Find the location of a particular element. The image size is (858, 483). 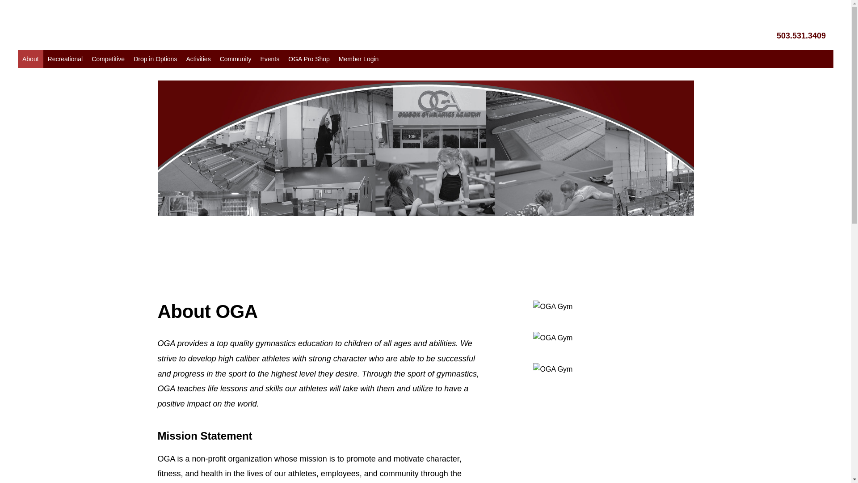

About is located at coordinates (30, 59).